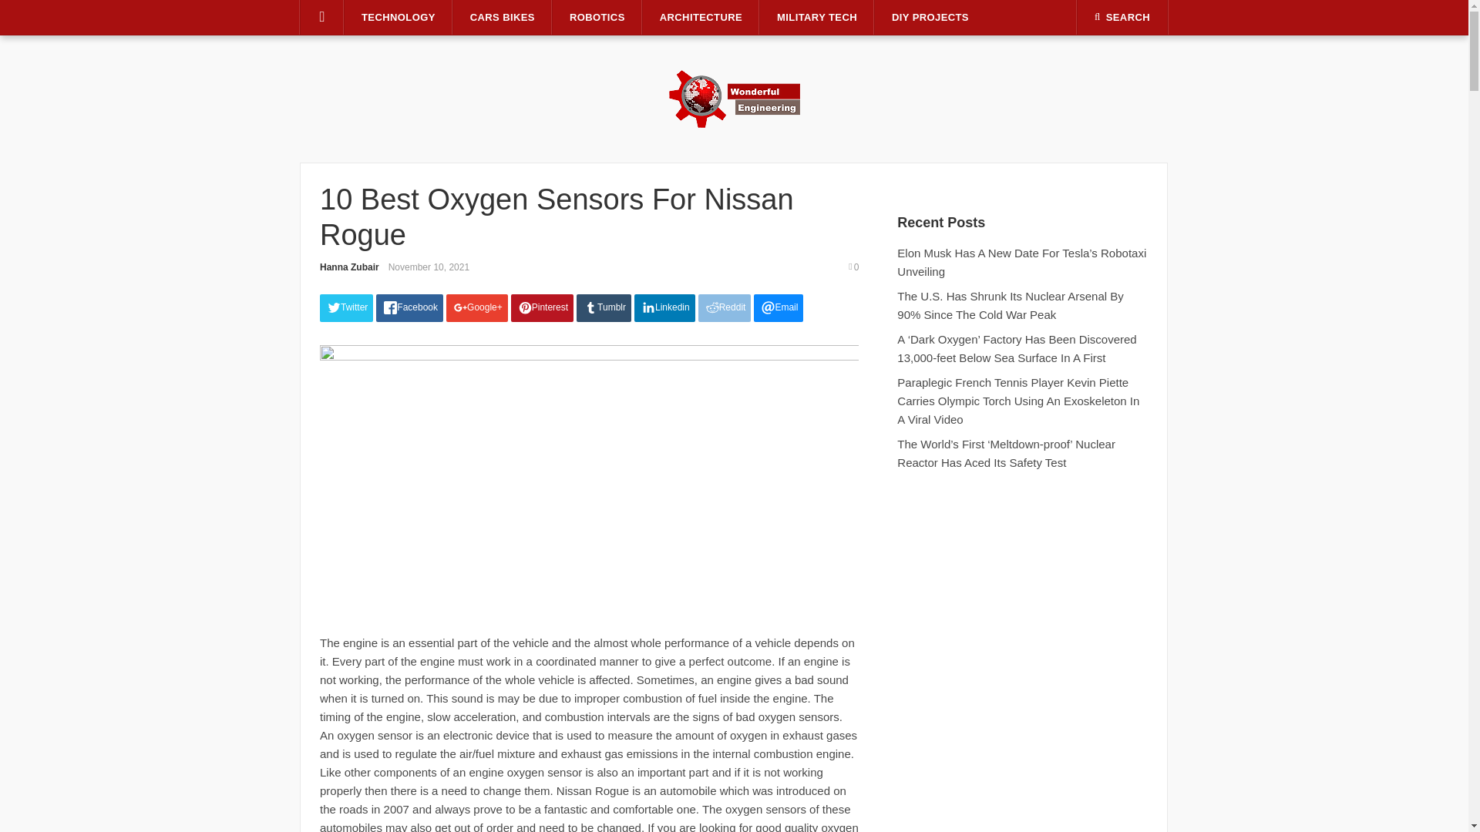 The width and height of the screenshot is (1480, 832). What do you see at coordinates (930, 18) in the screenshot?
I see `DIY PROJECTS` at bounding box center [930, 18].